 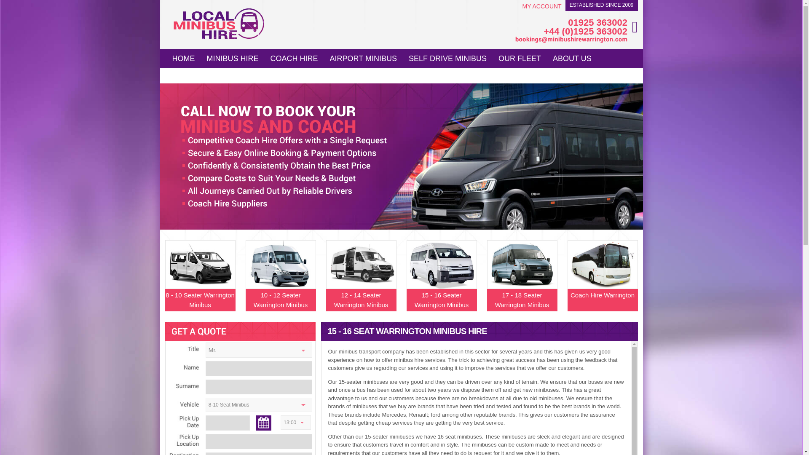 What do you see at coordinates (602, 283) in the screenshot?
I see `Coach Hire Warrington` at bounding box center [602, 283].